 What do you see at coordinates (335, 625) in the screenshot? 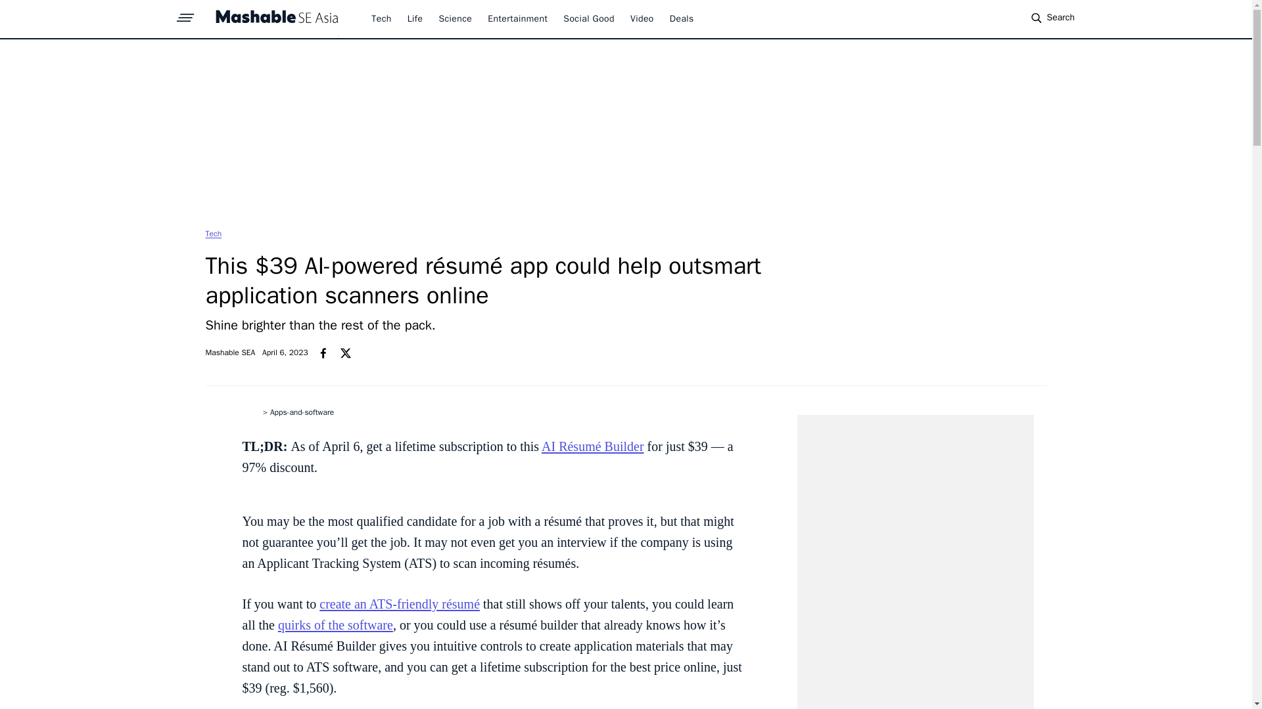
I see `quirks of the software` at bounding box center [335, 625].